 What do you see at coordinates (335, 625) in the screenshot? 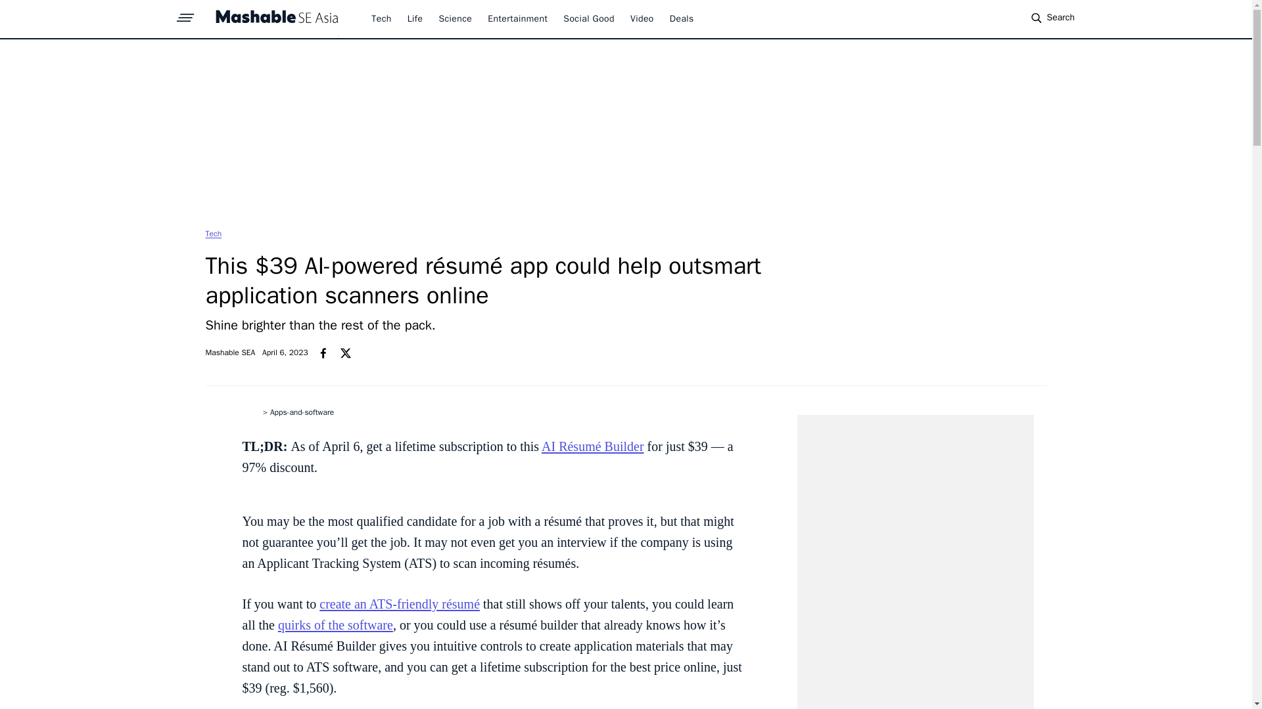
I see `quirks of the software` at bounding box center [335, 625].